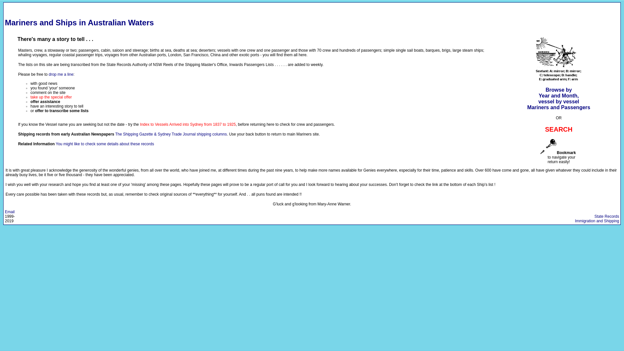  What do you see at coordinates (105, 144) in the screenshot?
I see `You might like to check some details about these records` at bounding box center [105, 144].